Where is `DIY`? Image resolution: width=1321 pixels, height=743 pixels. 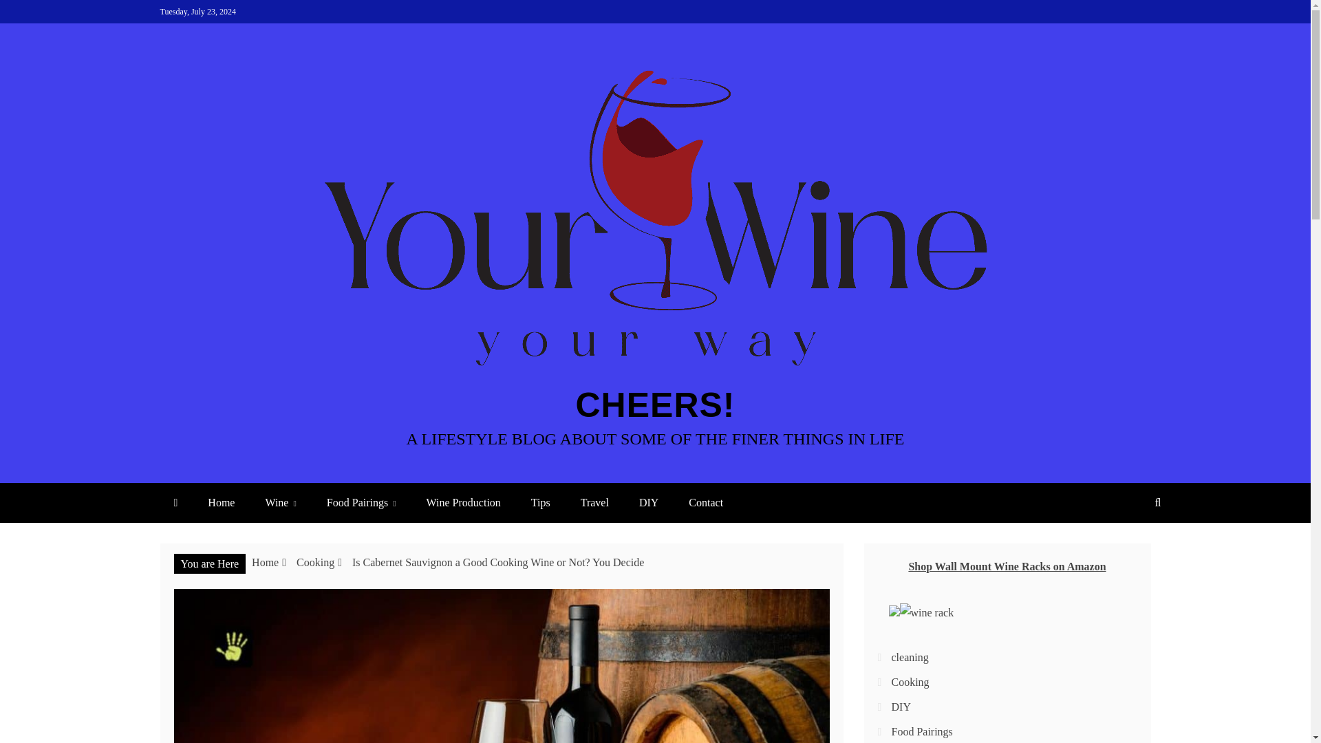 DIY is located at coordinates (648, 502).